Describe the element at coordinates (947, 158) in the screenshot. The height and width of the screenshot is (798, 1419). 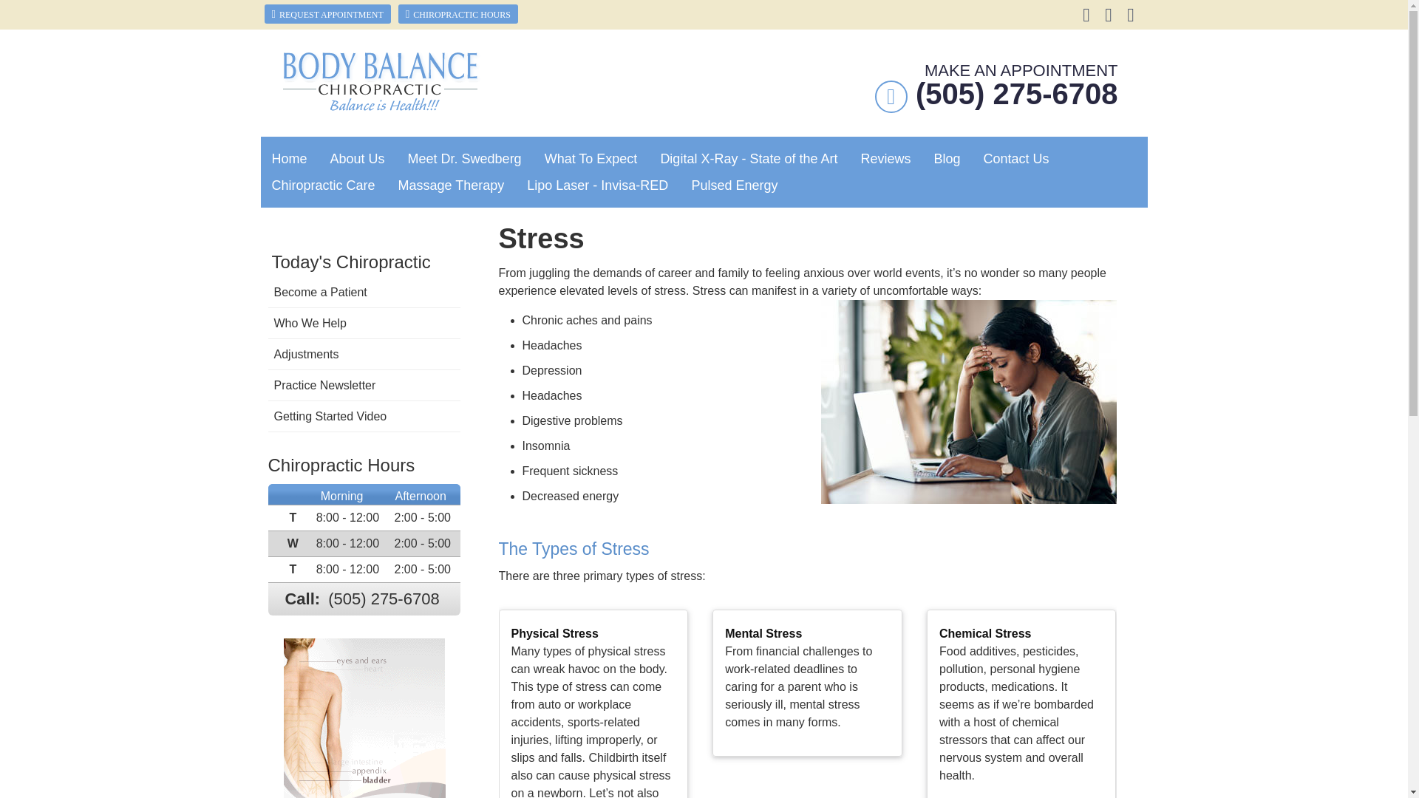
I see `Blog` at that location.